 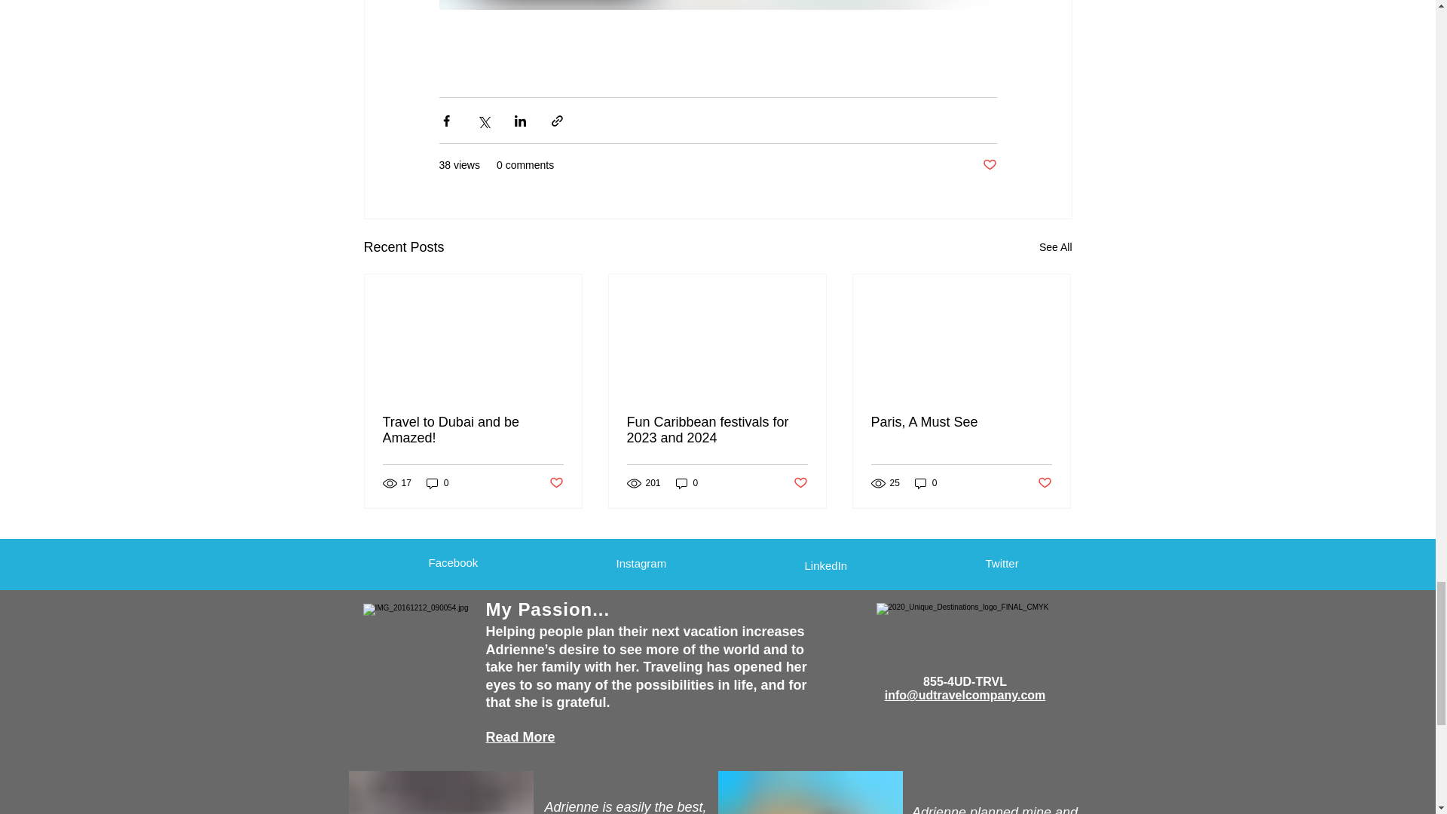 I want to click on Fun Caribbean festivals for 2023 and 2024, so click(x=717, y=430).